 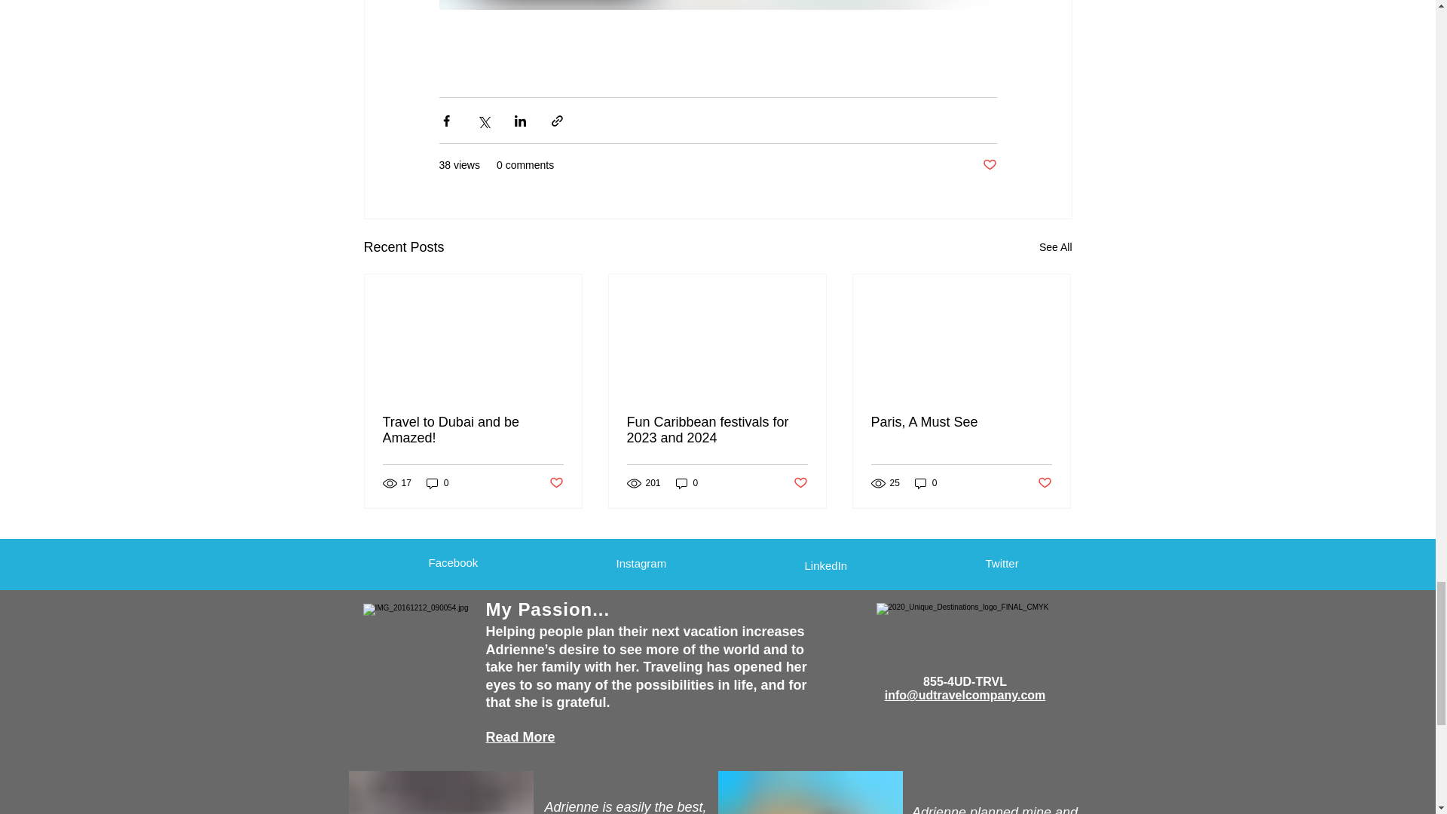 I want to click on Fun Caribbean festivals for 2023 and 2024, so click(x=717, y=430).